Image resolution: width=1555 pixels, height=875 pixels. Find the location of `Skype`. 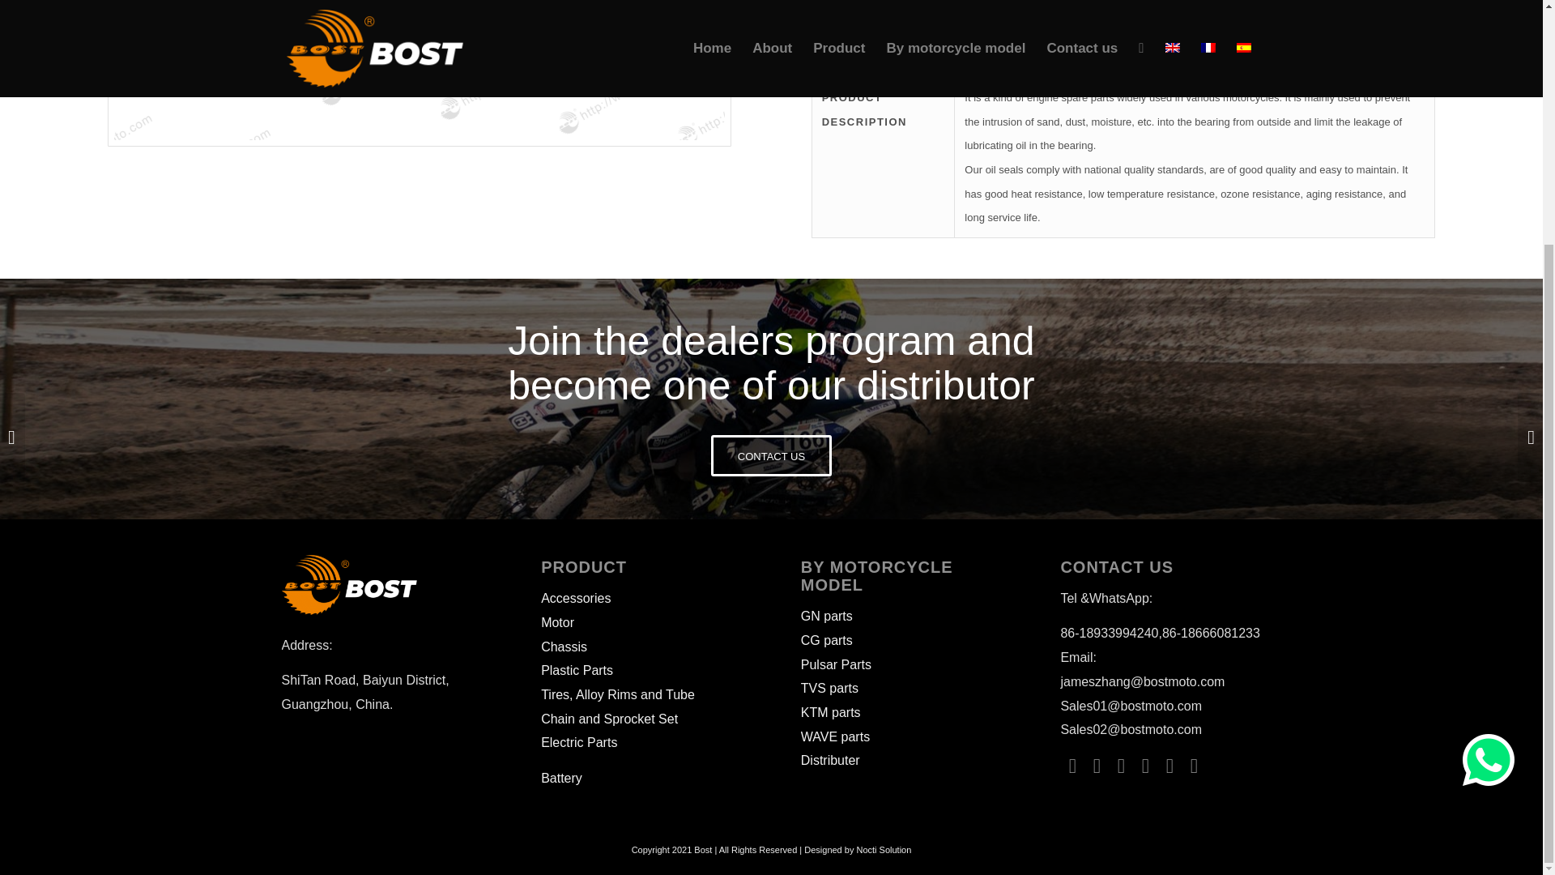

Skype is located at coordinates (1169, 765).